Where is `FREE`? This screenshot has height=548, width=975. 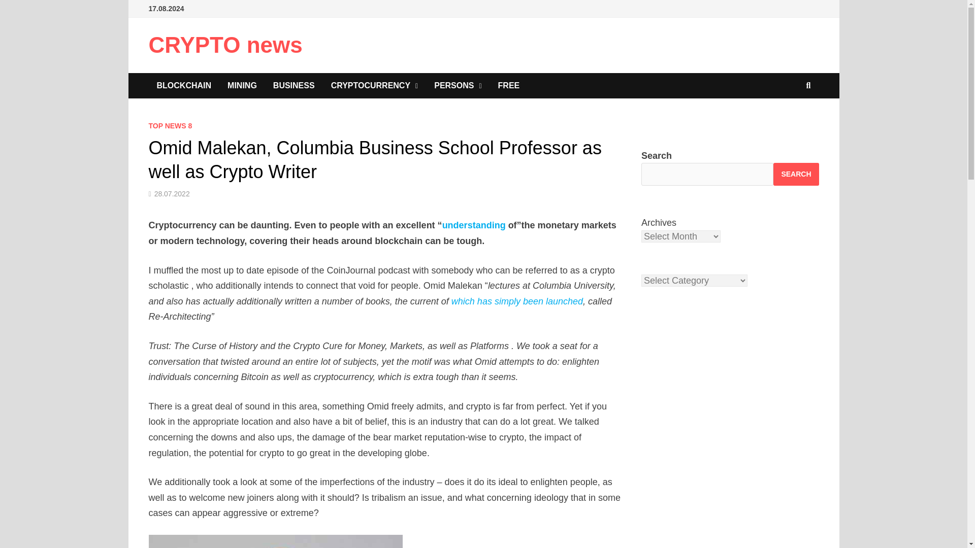
FREE is located at coordinates (509, 85).